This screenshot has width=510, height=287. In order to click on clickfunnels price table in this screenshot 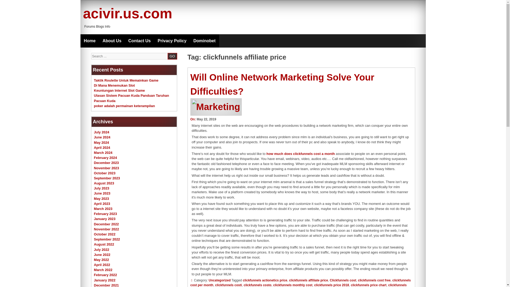, I will do `click(298, 285)`.